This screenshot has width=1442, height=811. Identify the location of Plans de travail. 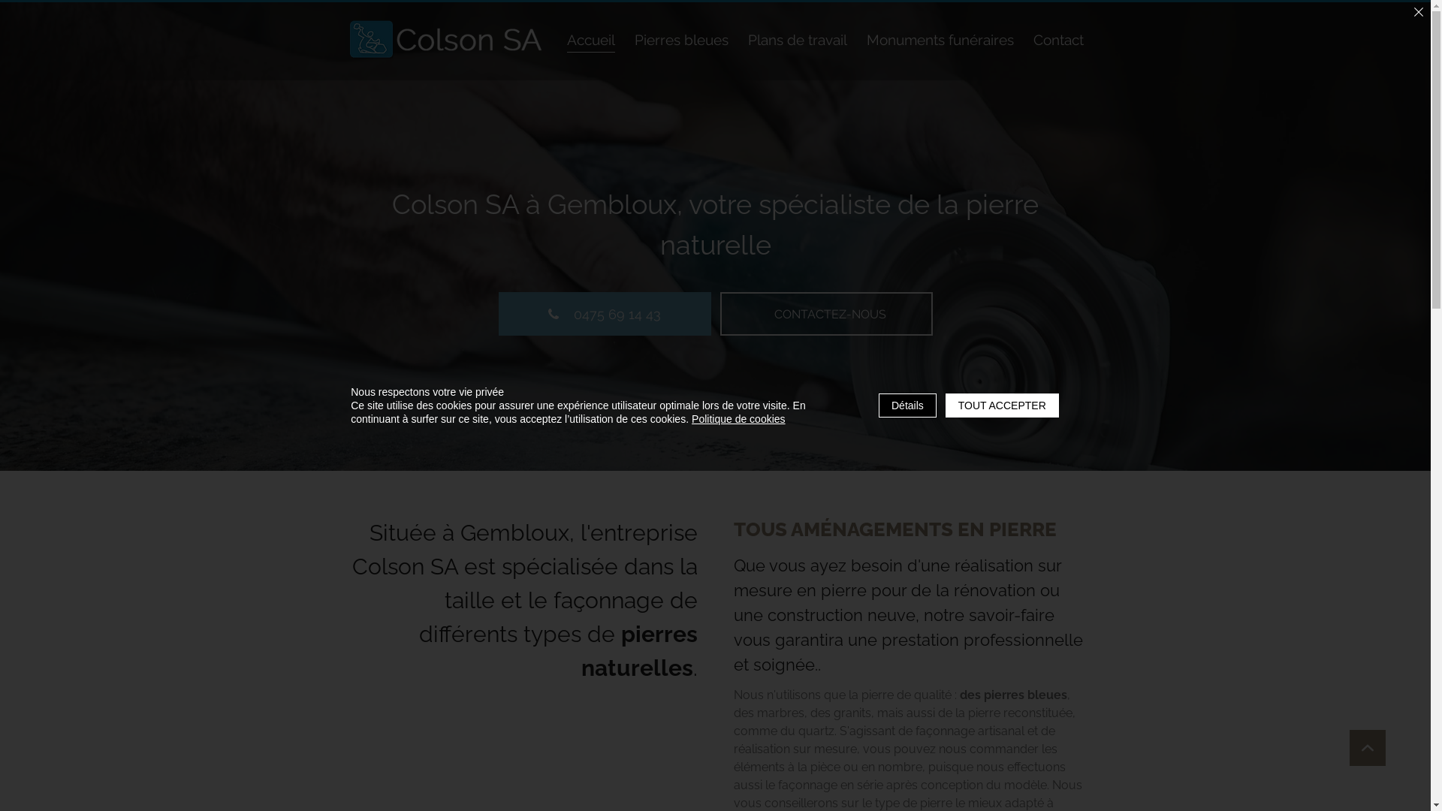
(798, 41).